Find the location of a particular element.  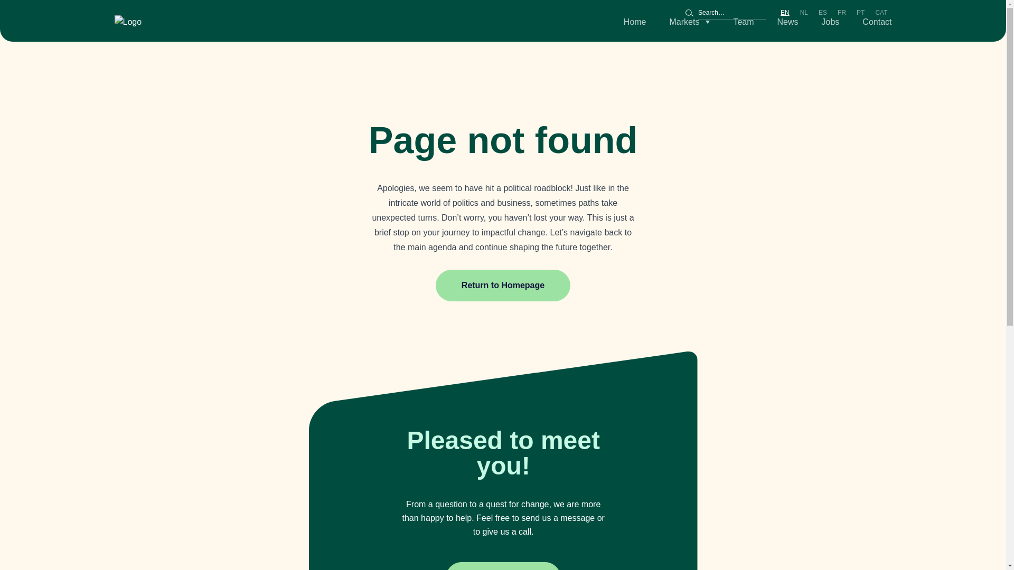

ES is located at coordinates (823, 13).